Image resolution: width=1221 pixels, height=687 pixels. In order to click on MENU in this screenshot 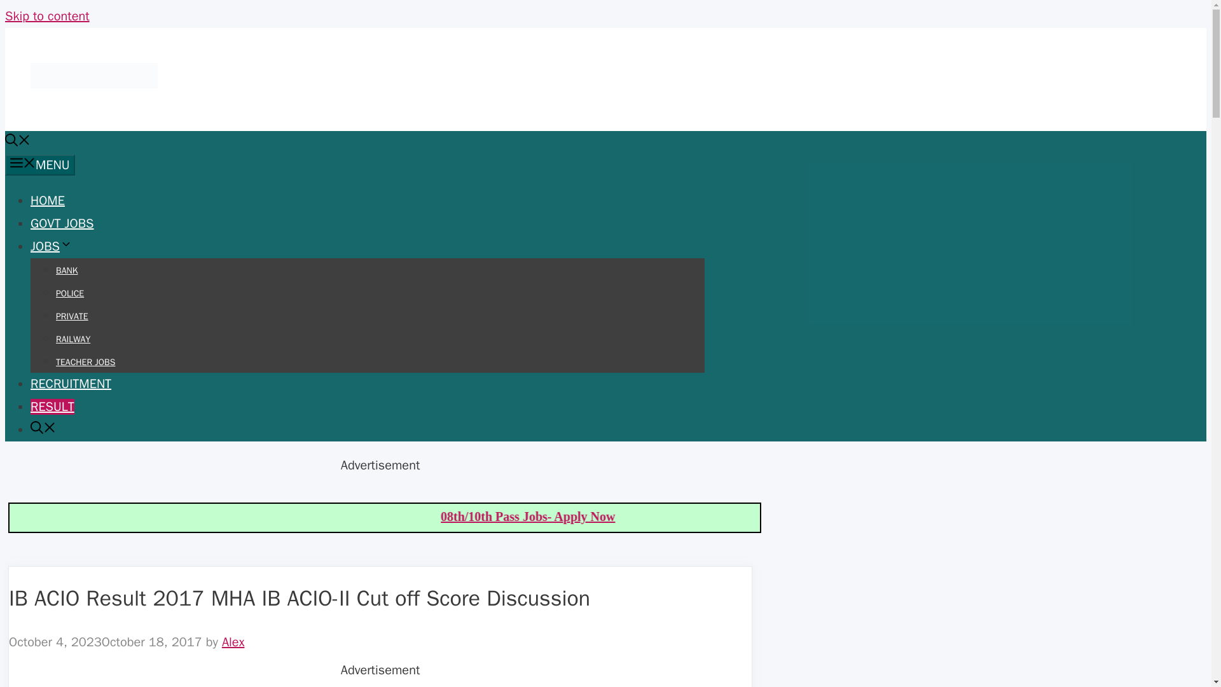, I will do `click(39, 165)`.